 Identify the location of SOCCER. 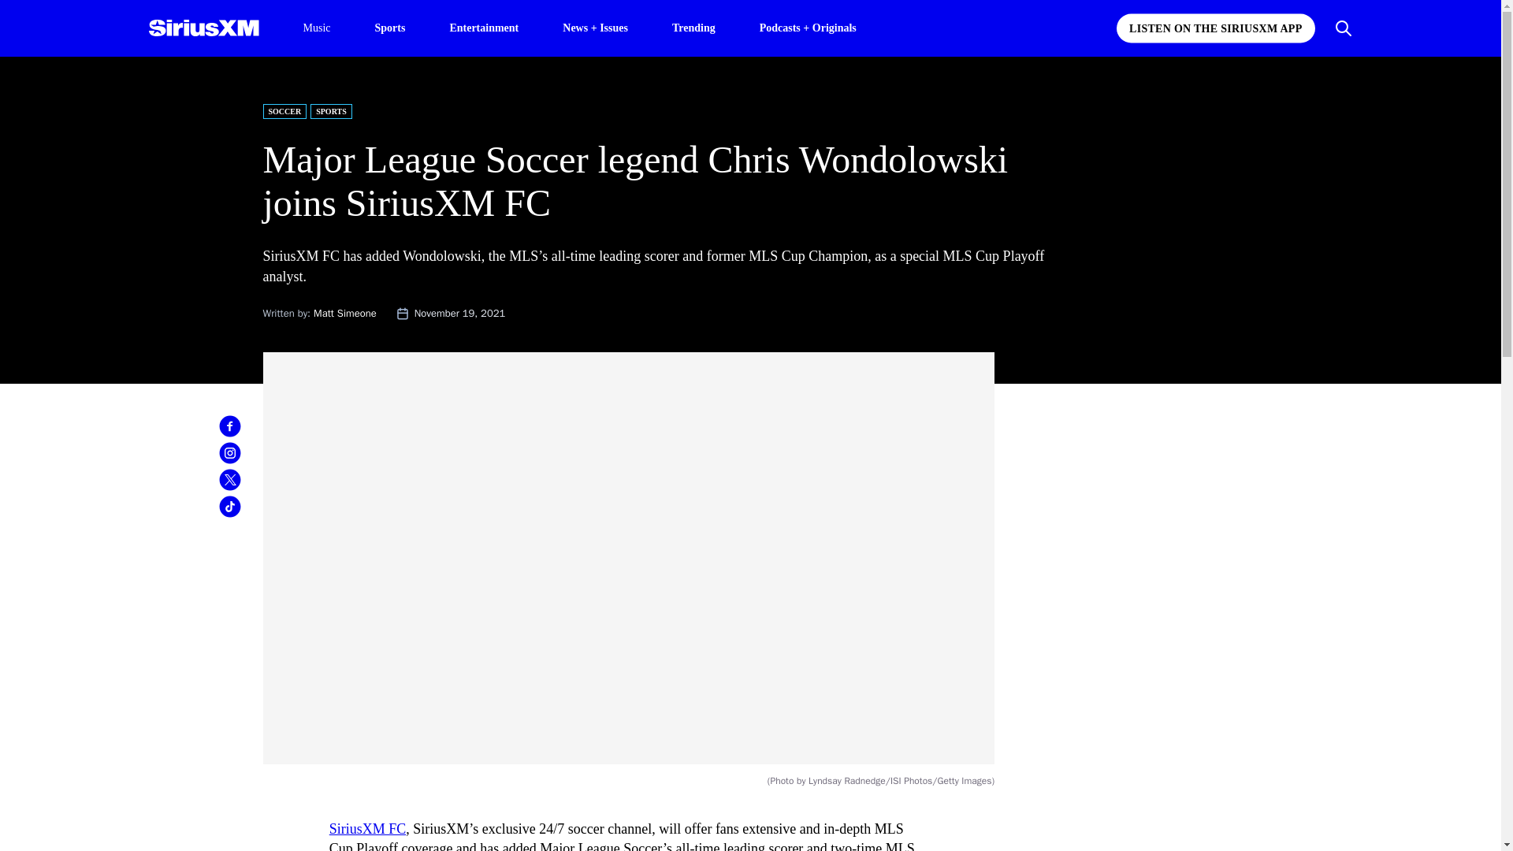
(285, 111).